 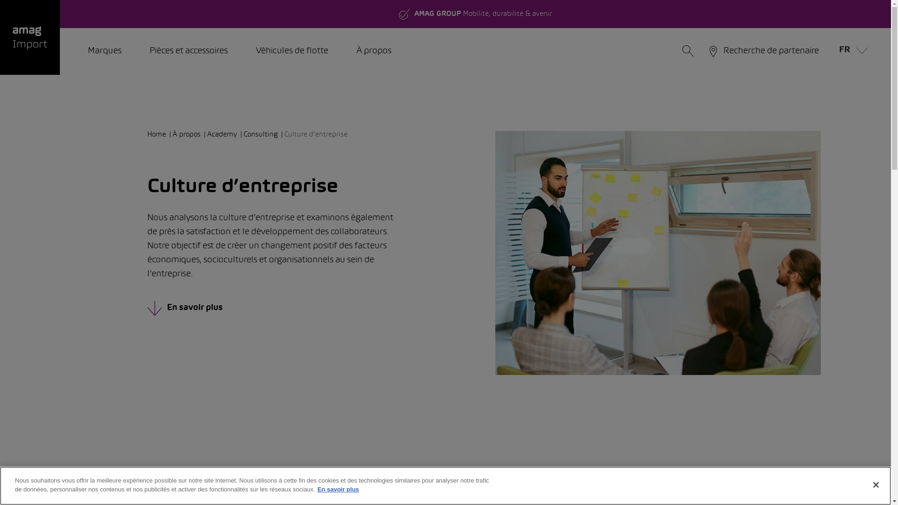 I want to click on Academy, so click(x=225, y=135).